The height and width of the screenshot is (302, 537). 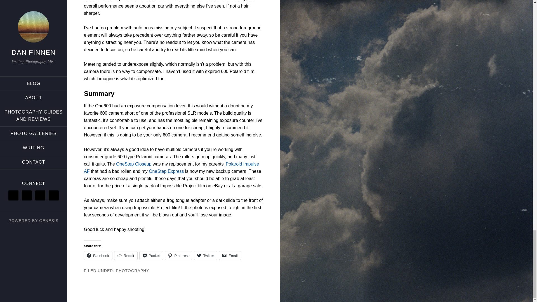 What do you see at coordinates (151, 255) in the screenshot?
I see `Pocket` at bounding box center [151, 255].